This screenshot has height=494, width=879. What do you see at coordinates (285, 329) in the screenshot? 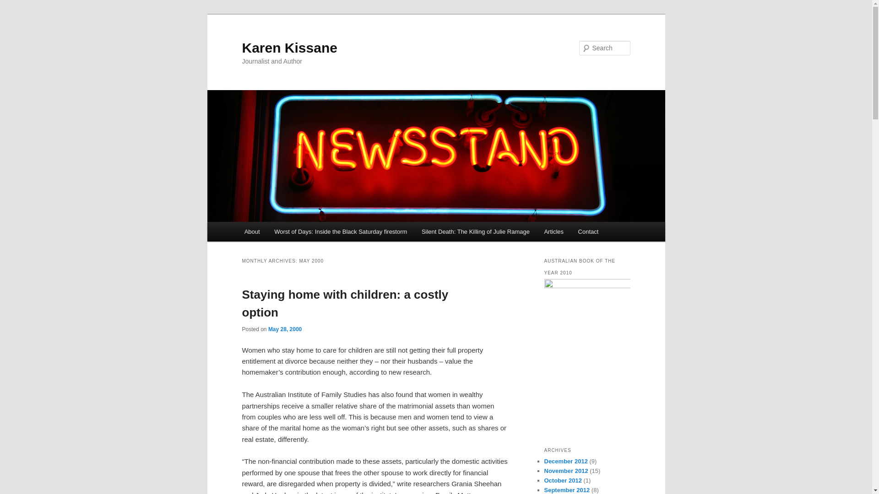
I see `4:55 am` at bounding box center [285, 329].